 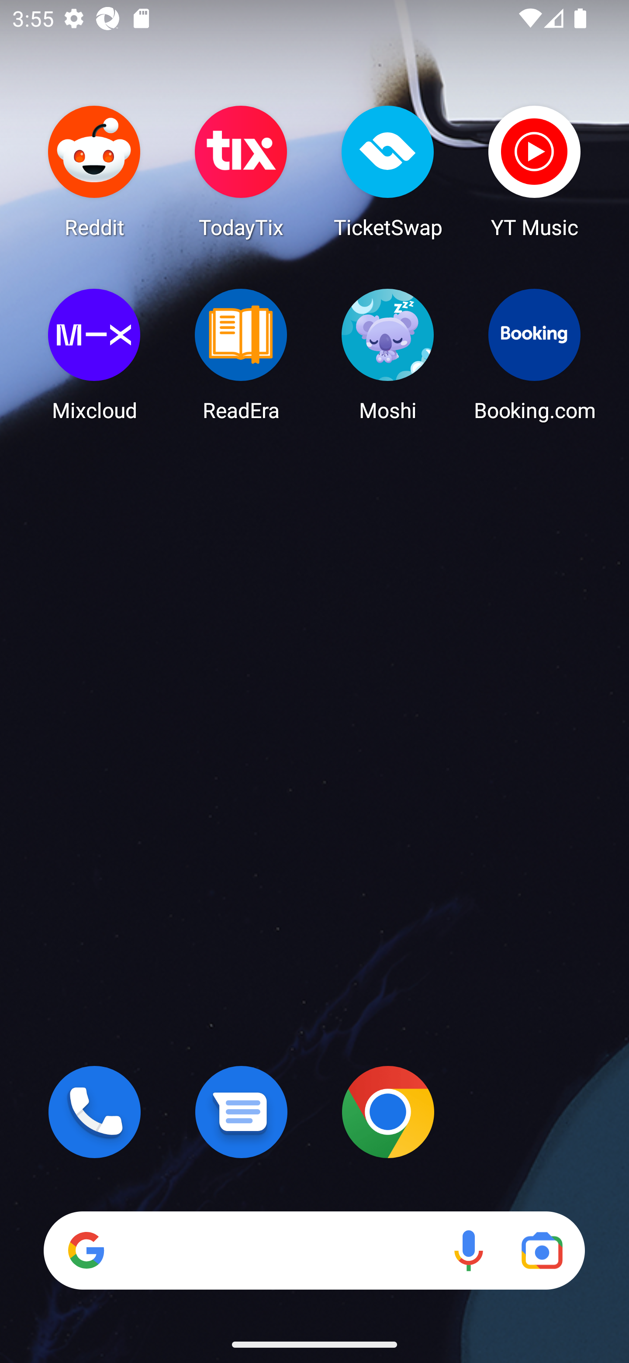 I want to click on Search Voice search Google Lens, so click(x=314, y=1250).